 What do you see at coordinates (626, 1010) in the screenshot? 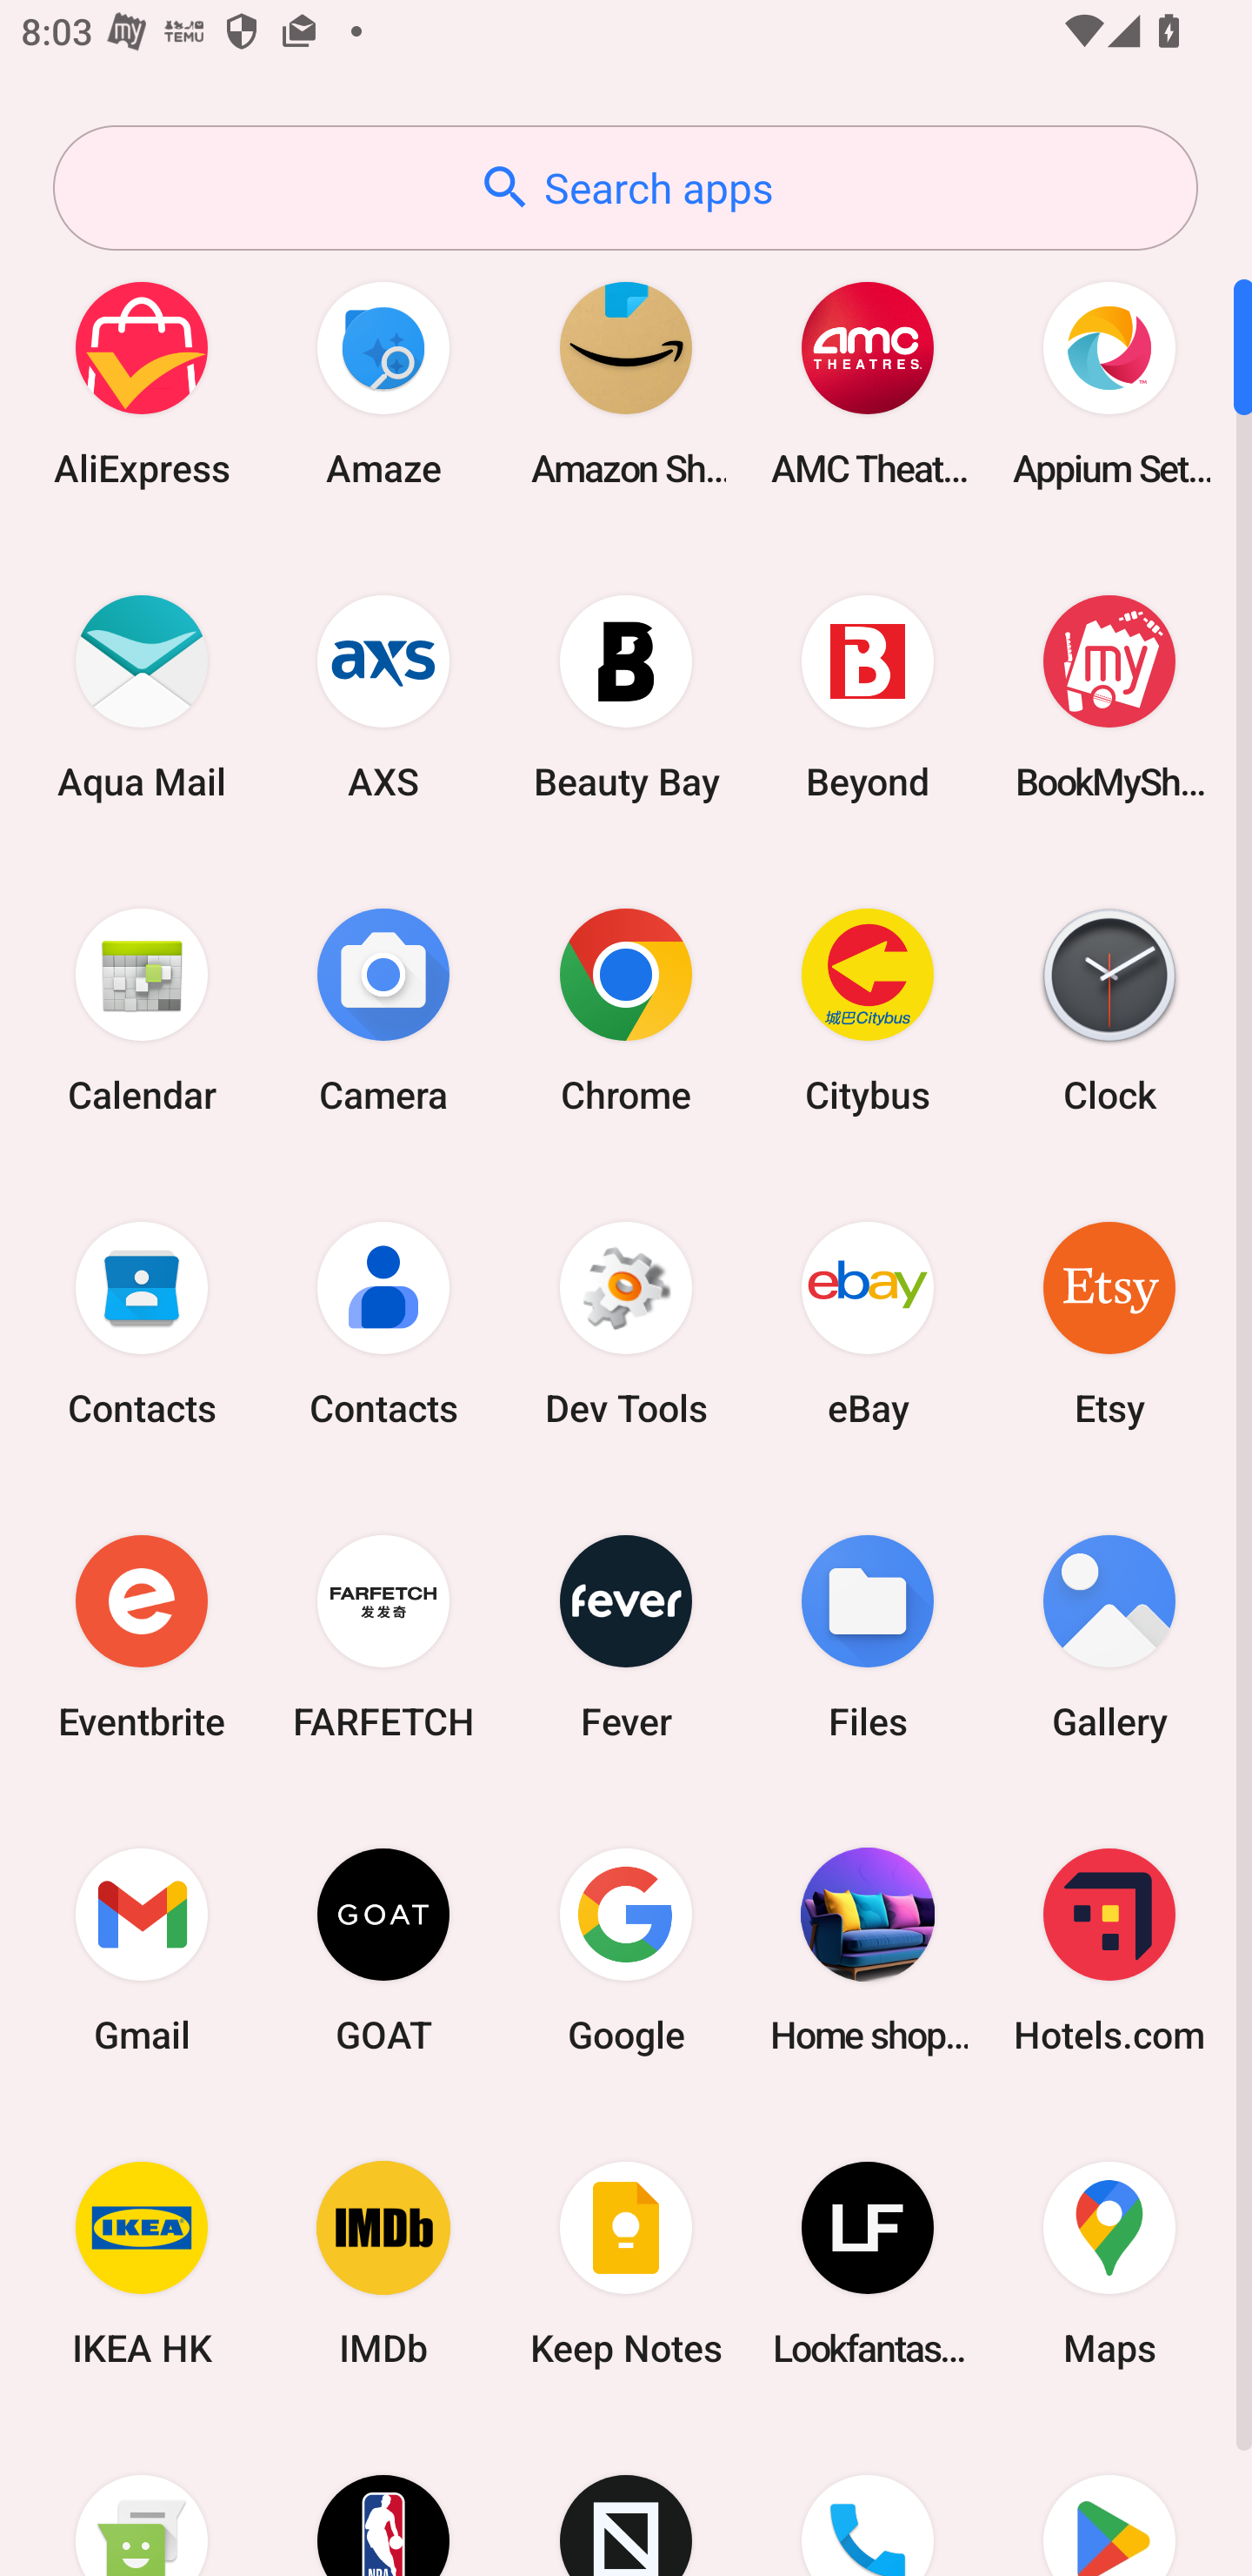
I see `Chrome` at bounding box center [626, 1010].